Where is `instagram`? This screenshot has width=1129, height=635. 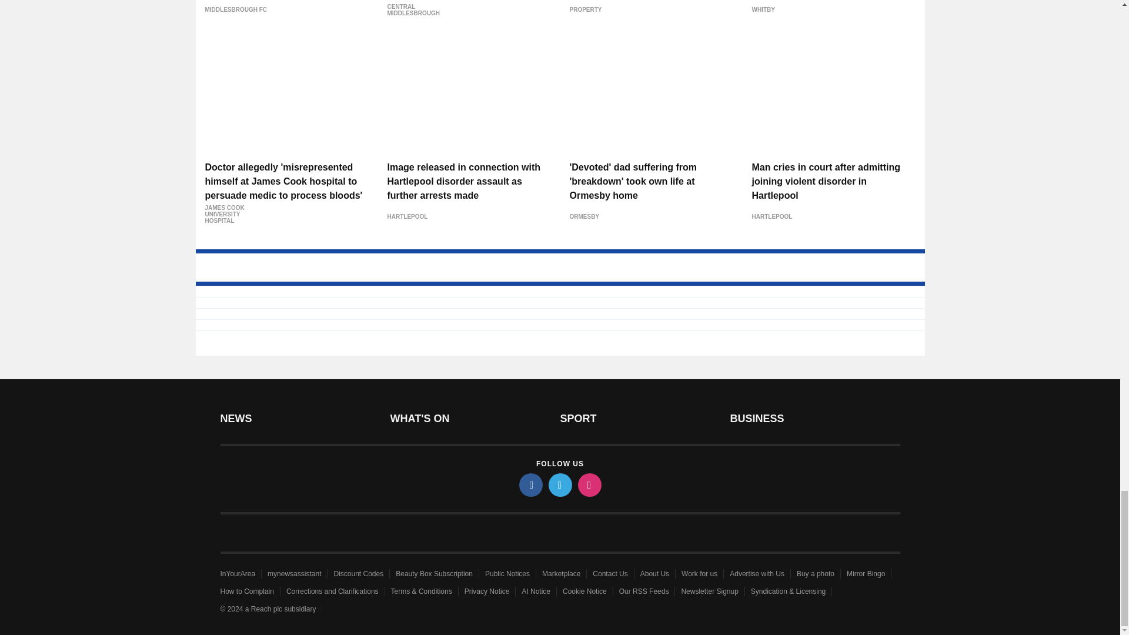
instagram is located at coordinates (589, 484).